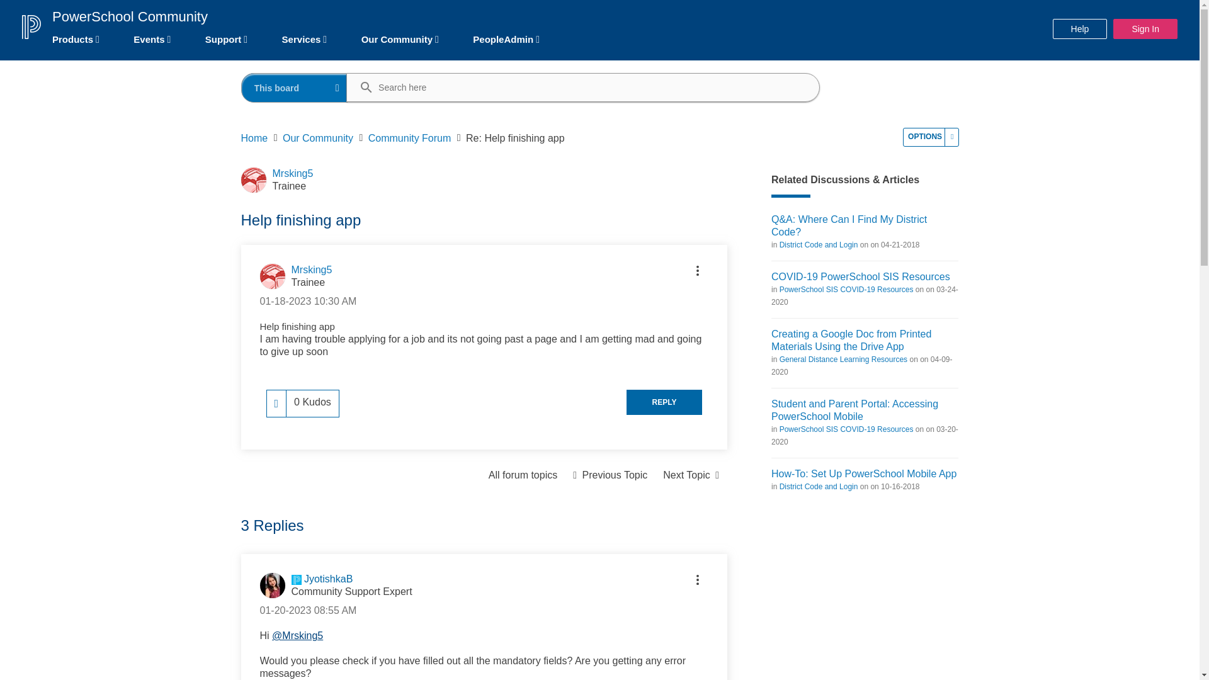 Image resolution: width=1209 pixels, height=680 pixels. I want to click on Show option menu, so click(931, 137).